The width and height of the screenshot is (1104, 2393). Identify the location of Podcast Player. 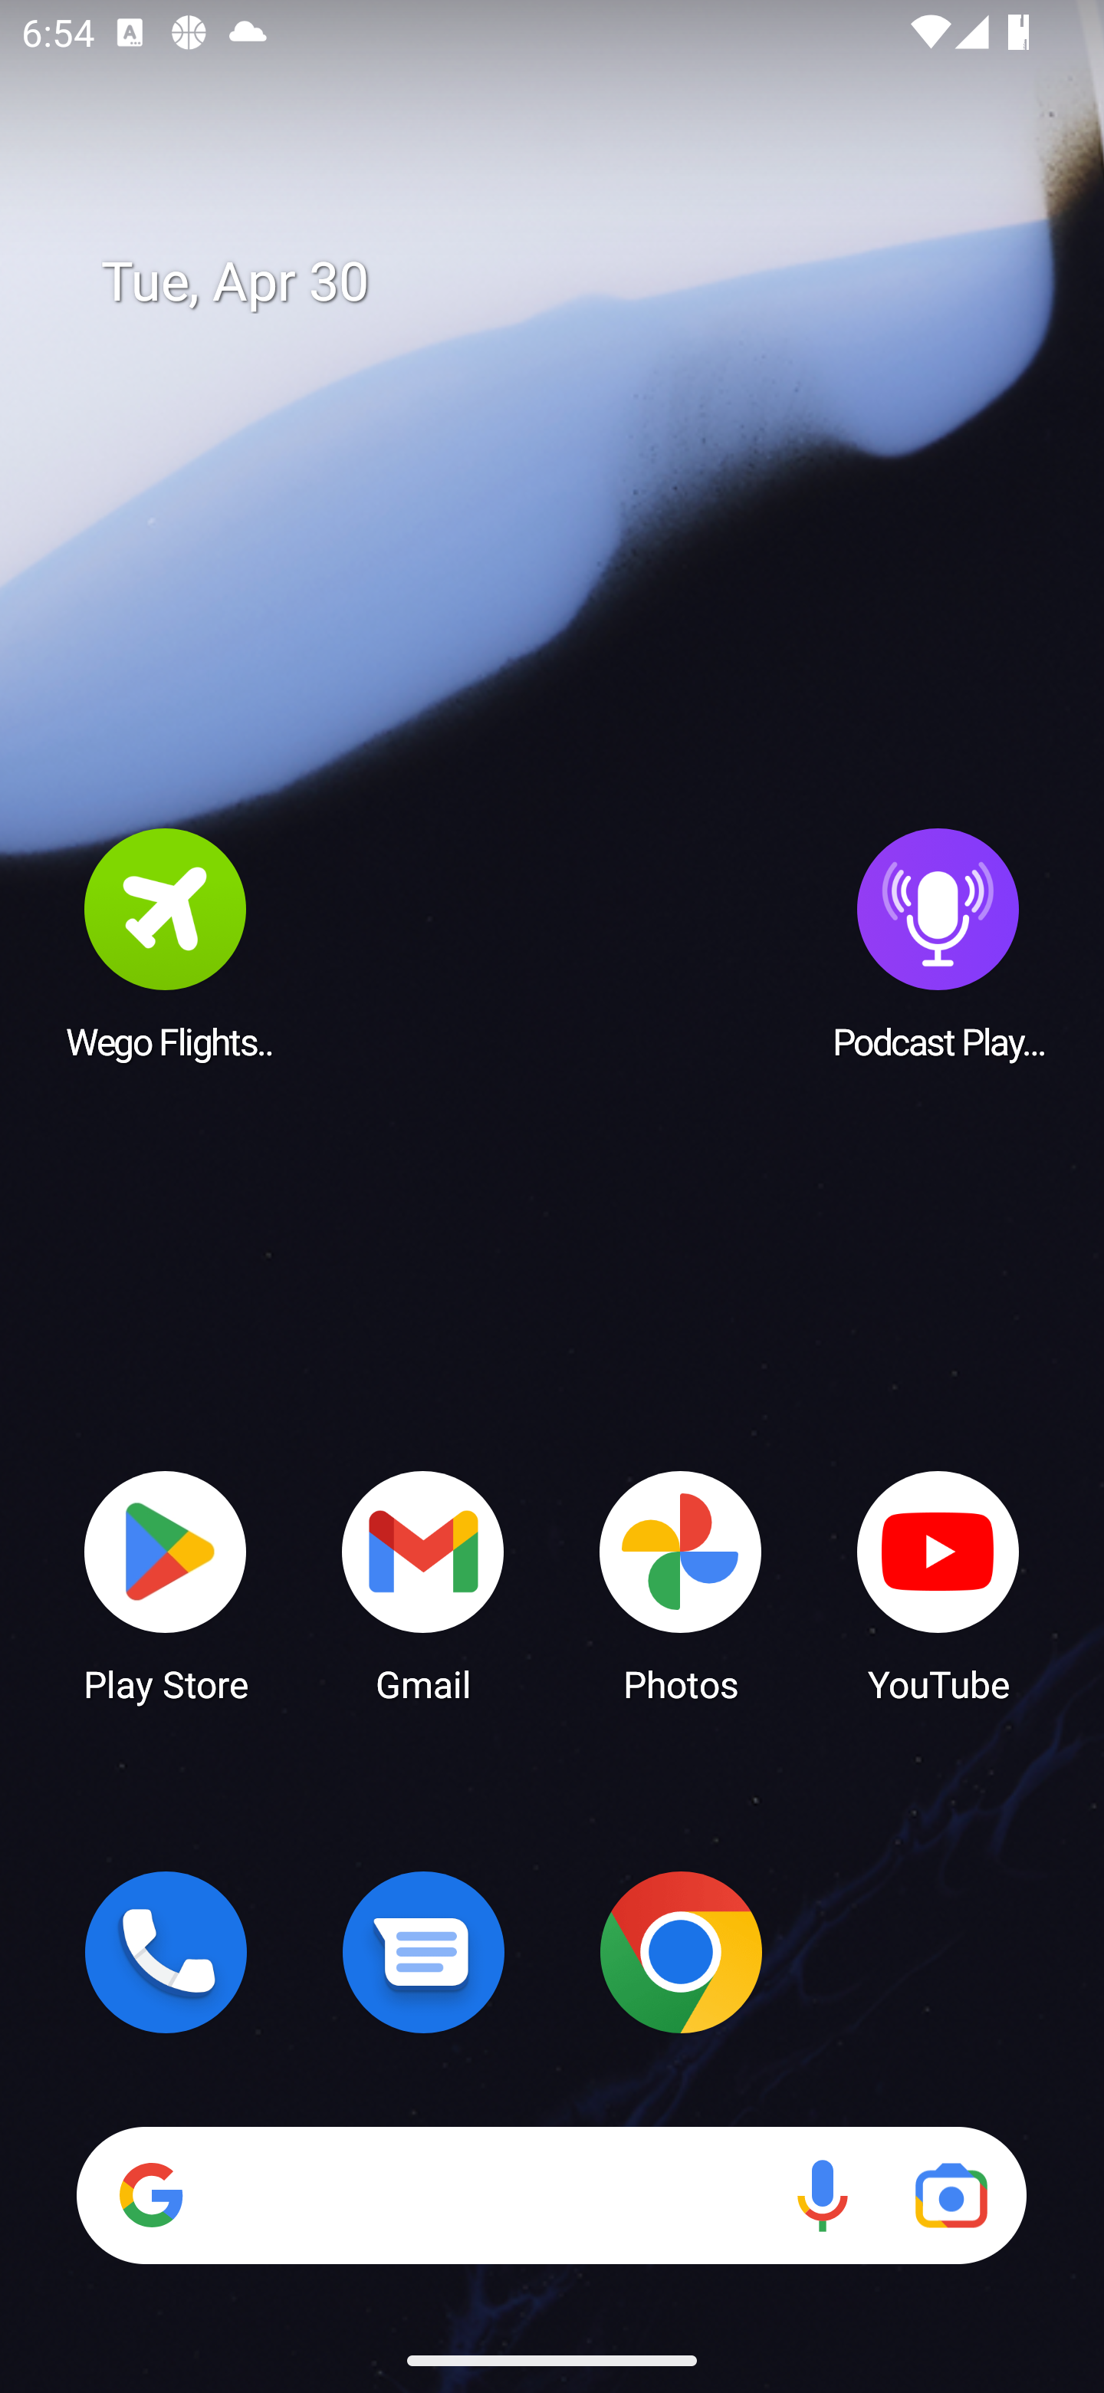
(938, 943).